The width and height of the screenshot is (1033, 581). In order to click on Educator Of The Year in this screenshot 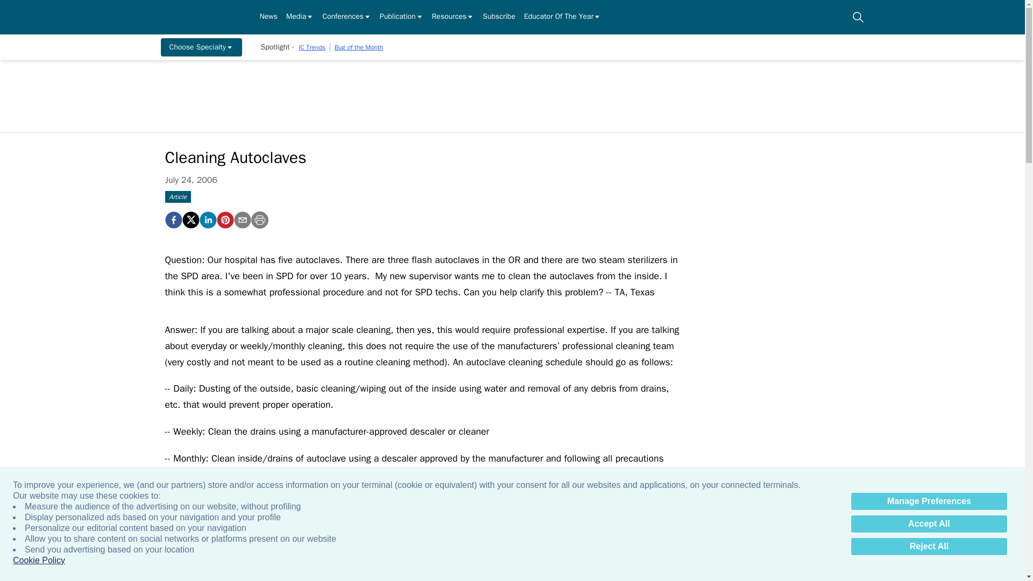, I will do `click(562, 17)`.